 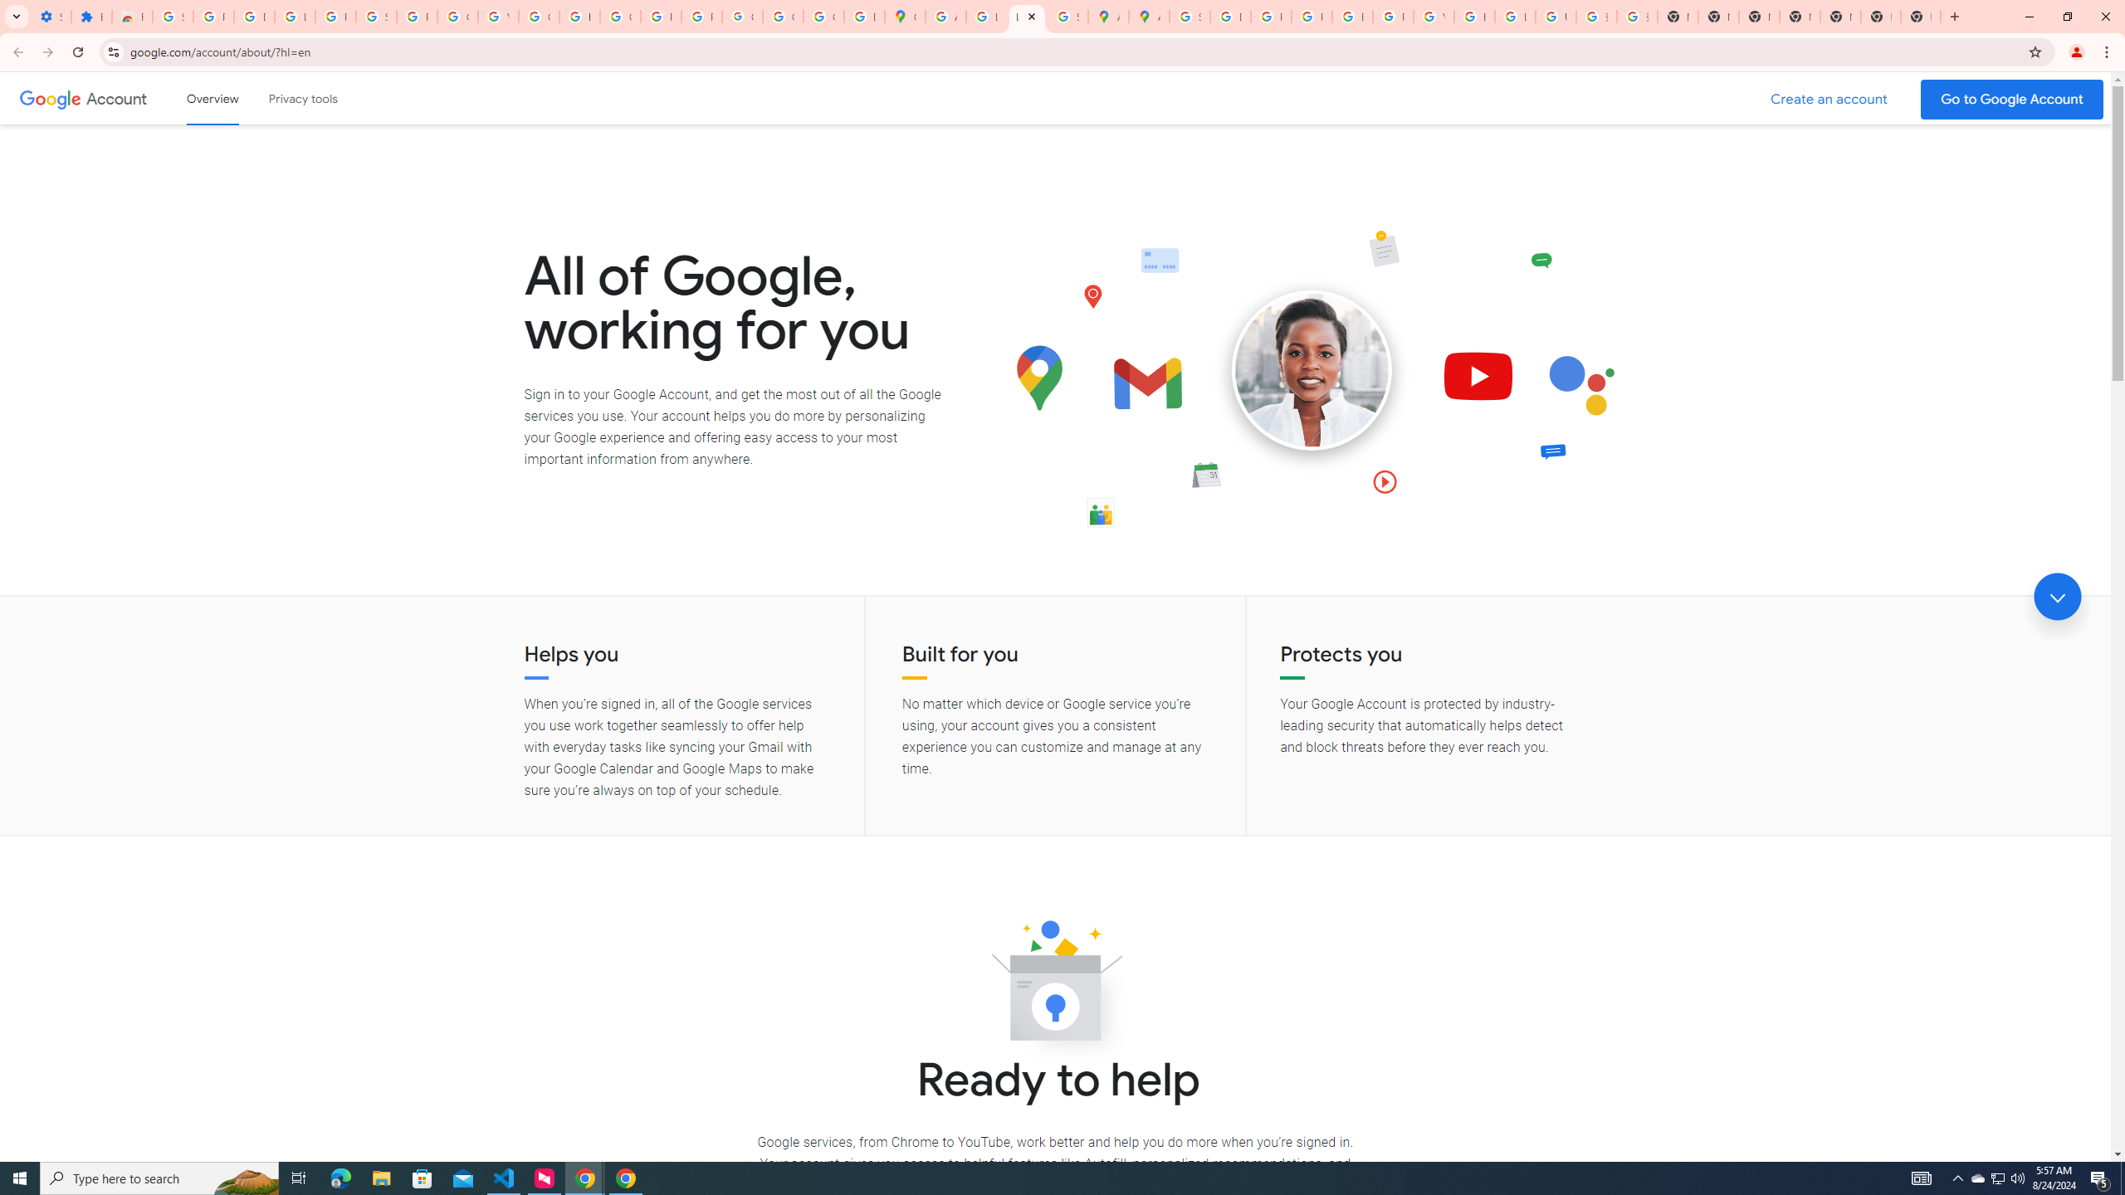 I want to click on Google Account, so click(x=118, y=98).